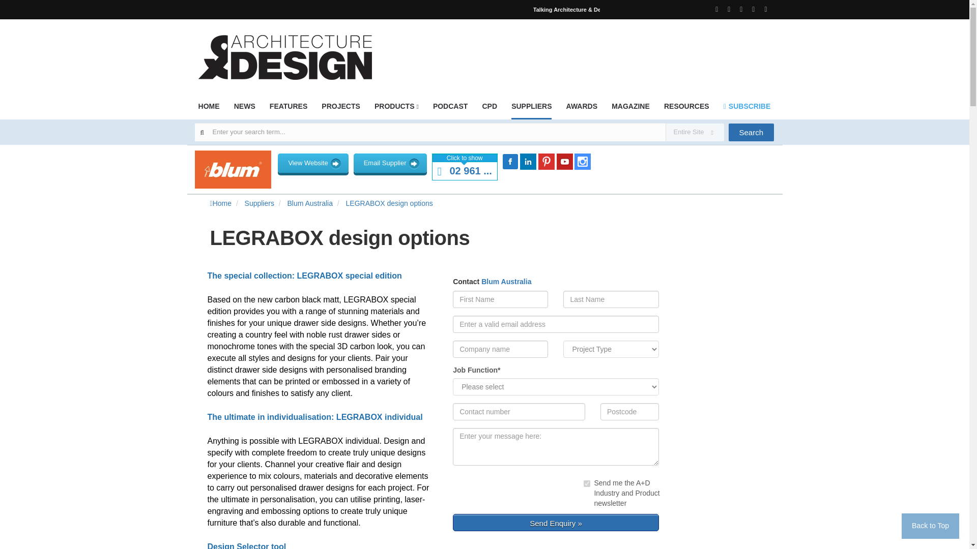  I want to click on FEATURES, so click(288, 109).